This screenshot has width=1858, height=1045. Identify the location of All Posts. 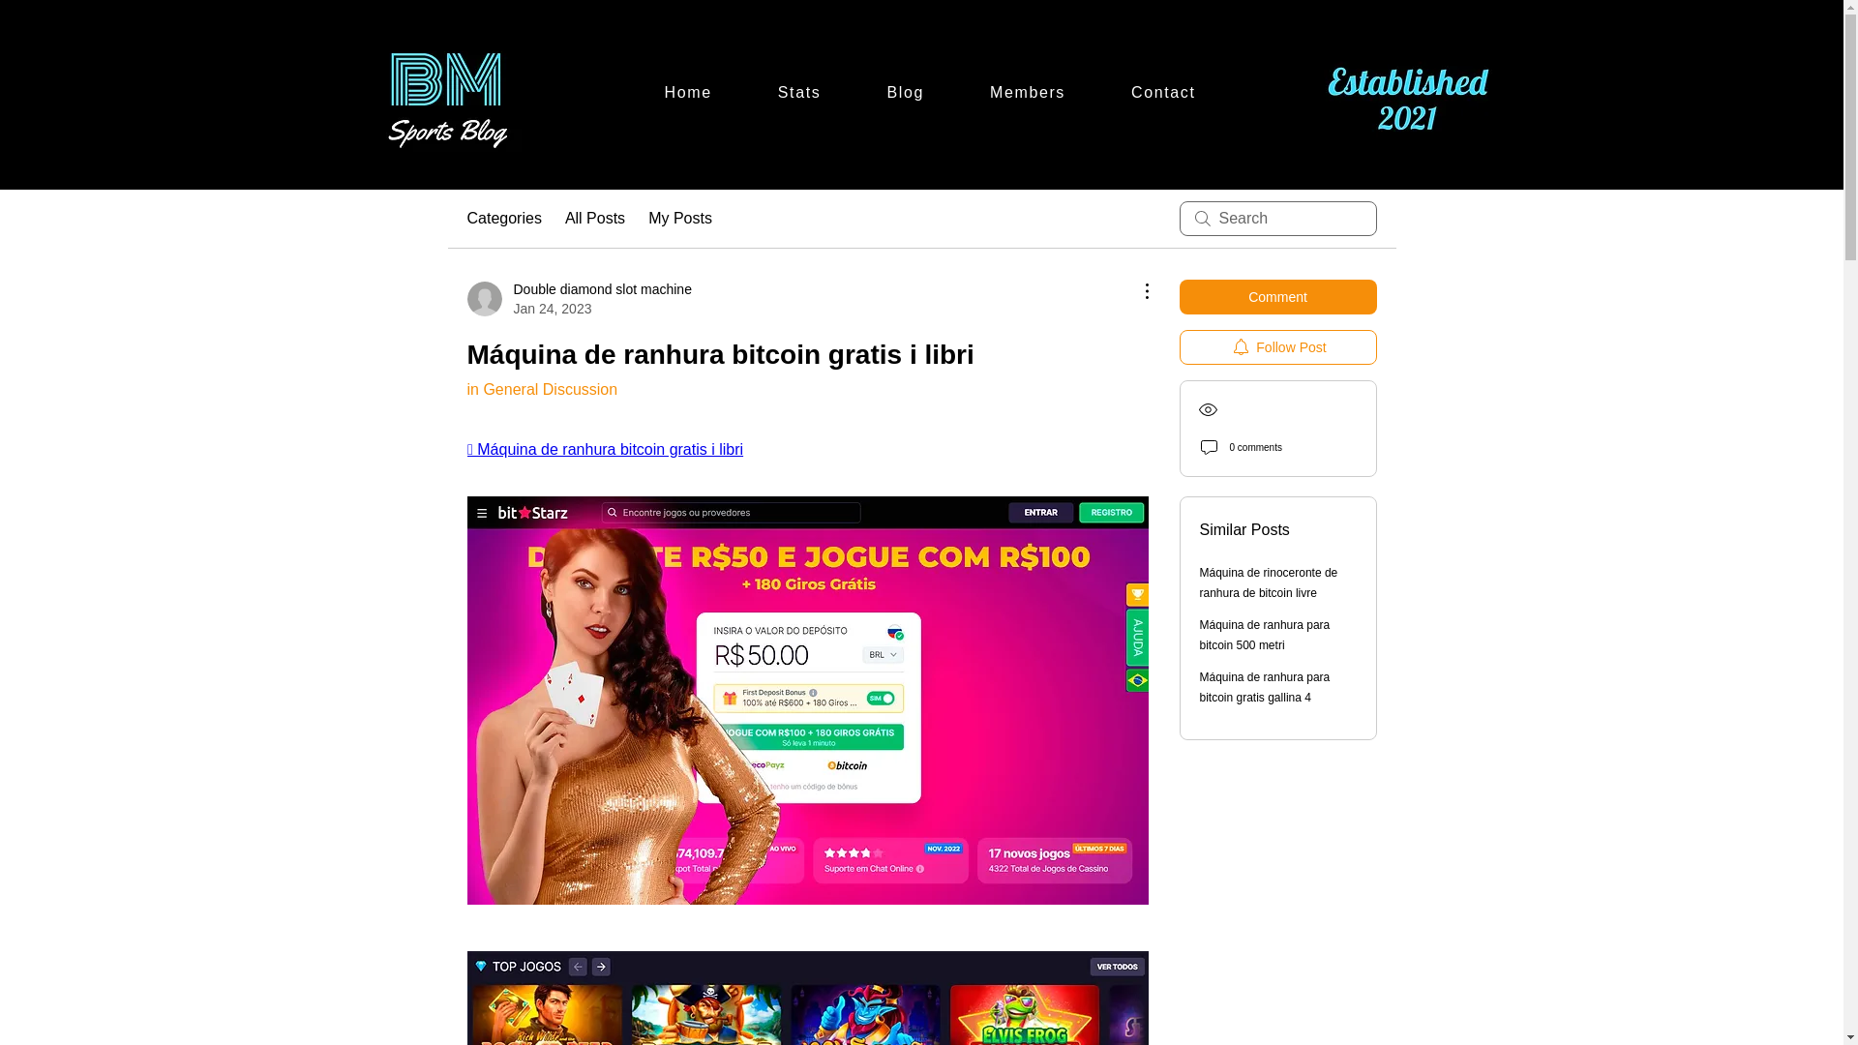
(594, 218).